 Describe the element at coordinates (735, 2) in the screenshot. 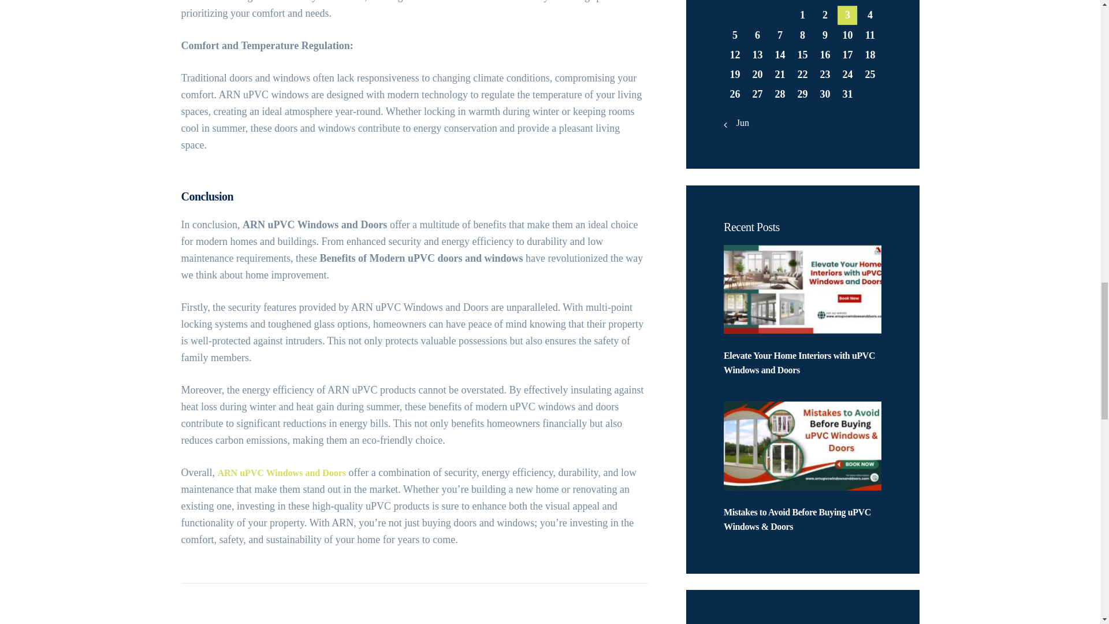

I see `Monday` at that location.